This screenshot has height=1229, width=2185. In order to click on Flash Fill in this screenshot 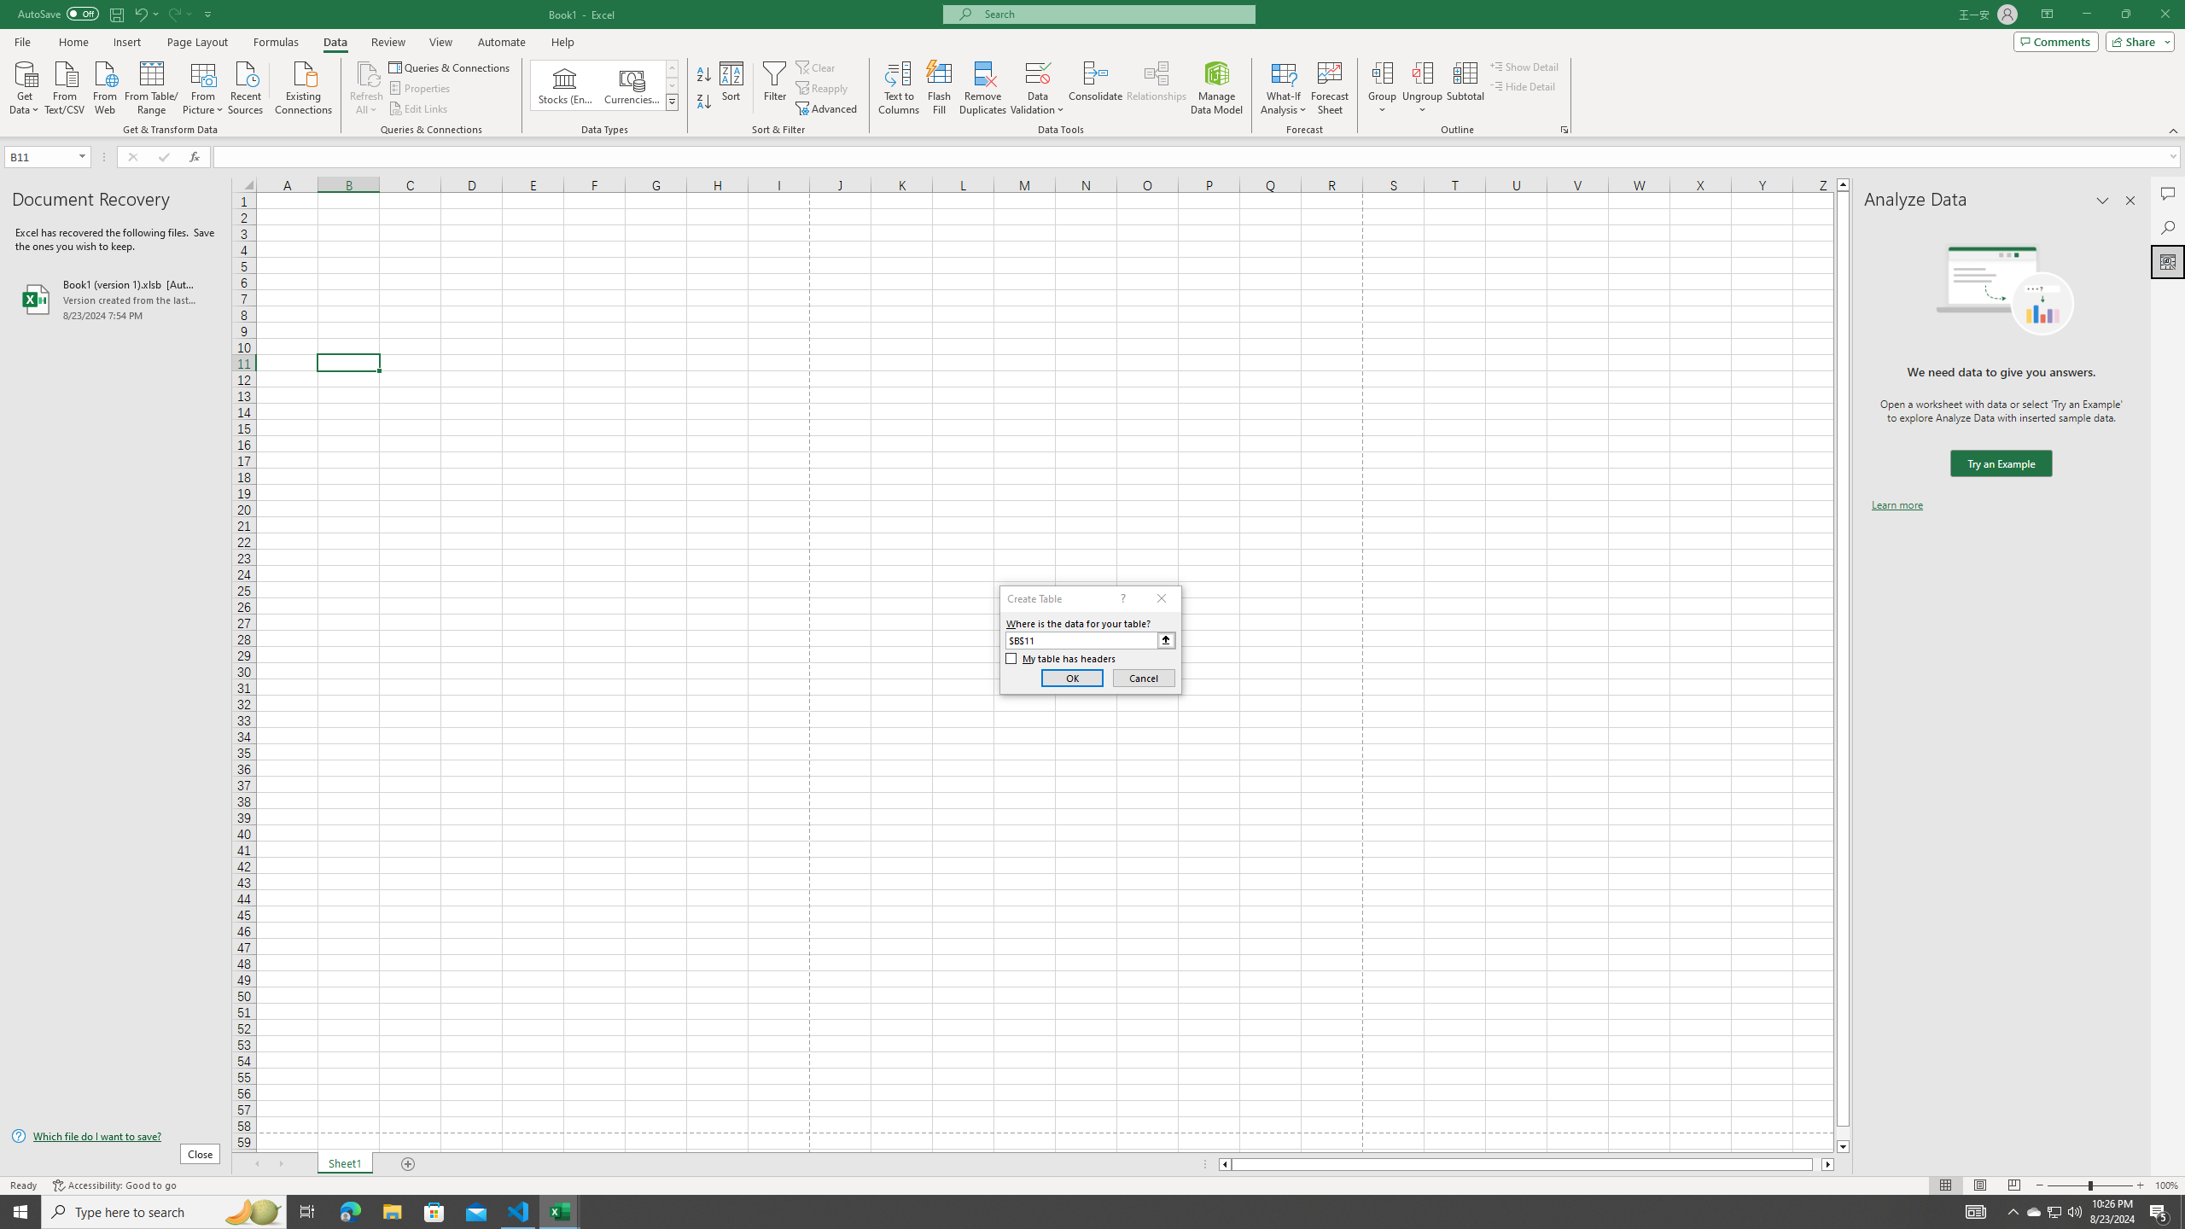, I will do `click(939, 88)`.